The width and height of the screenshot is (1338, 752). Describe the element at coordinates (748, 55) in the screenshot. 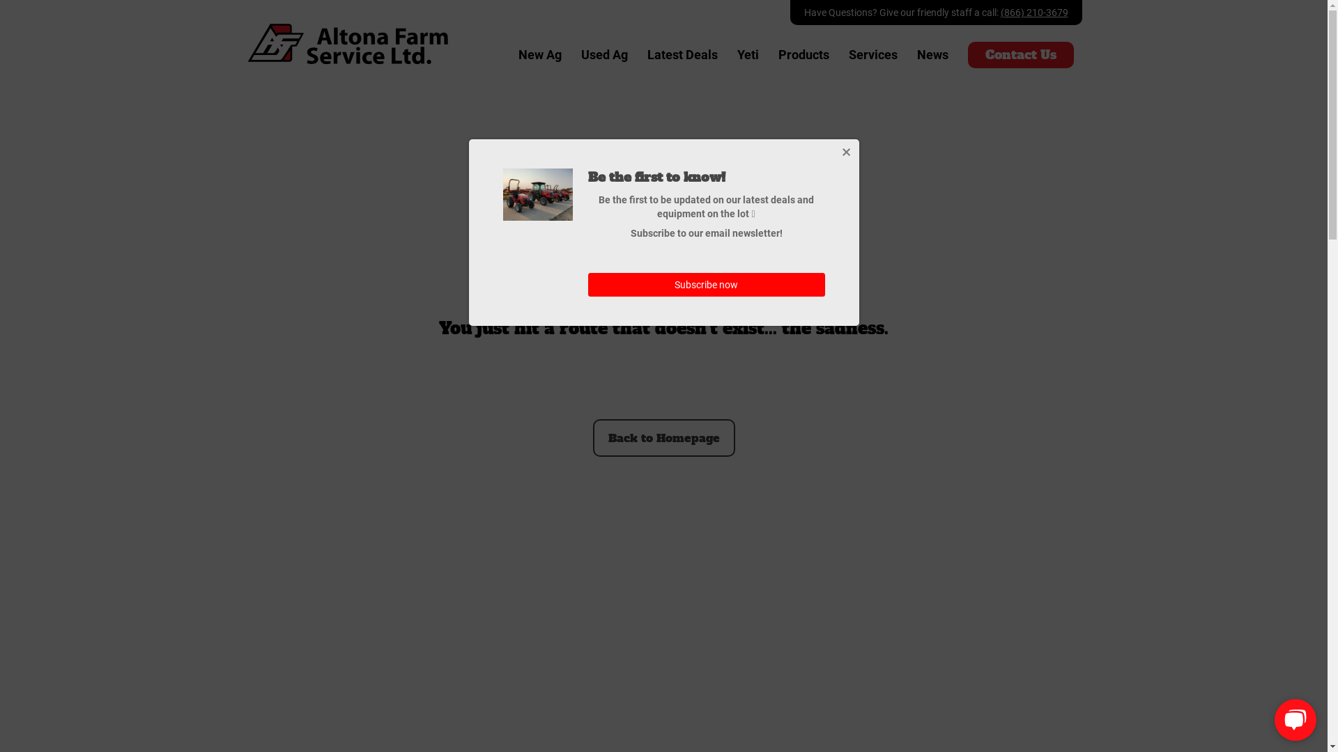

I see `Yeti` at that location.